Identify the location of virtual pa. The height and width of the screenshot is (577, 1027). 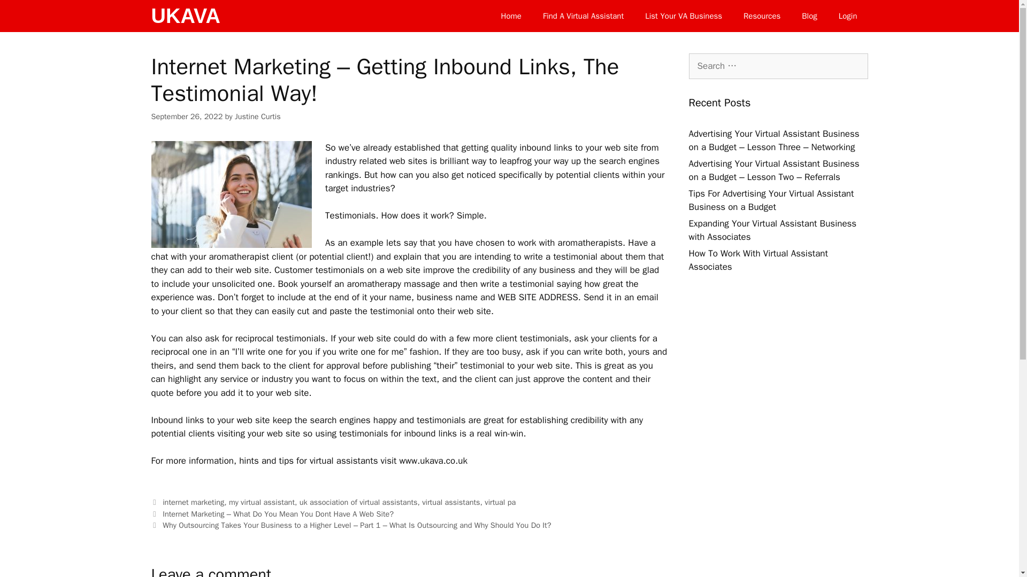
(500, 502).